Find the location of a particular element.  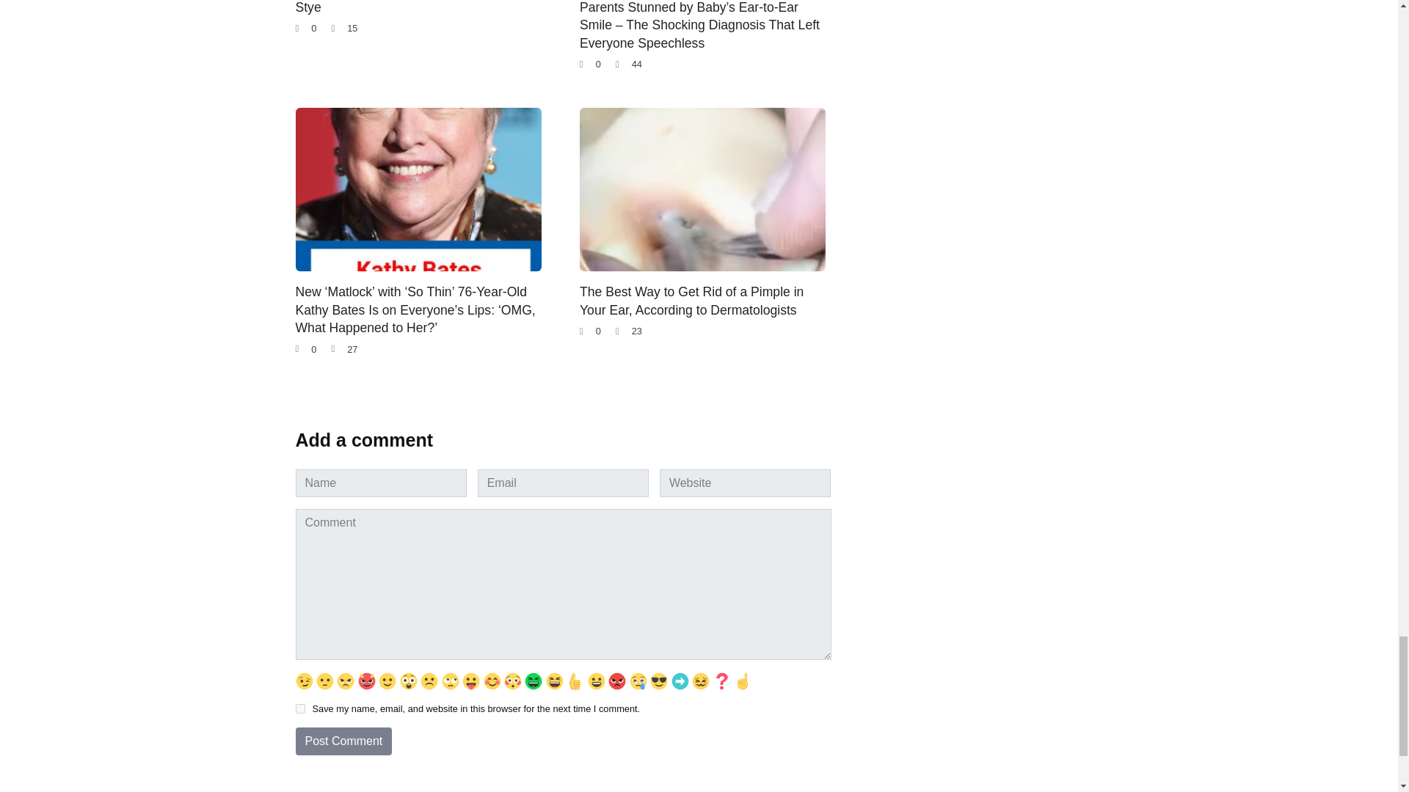

yes is located at coordinates (299, 708).